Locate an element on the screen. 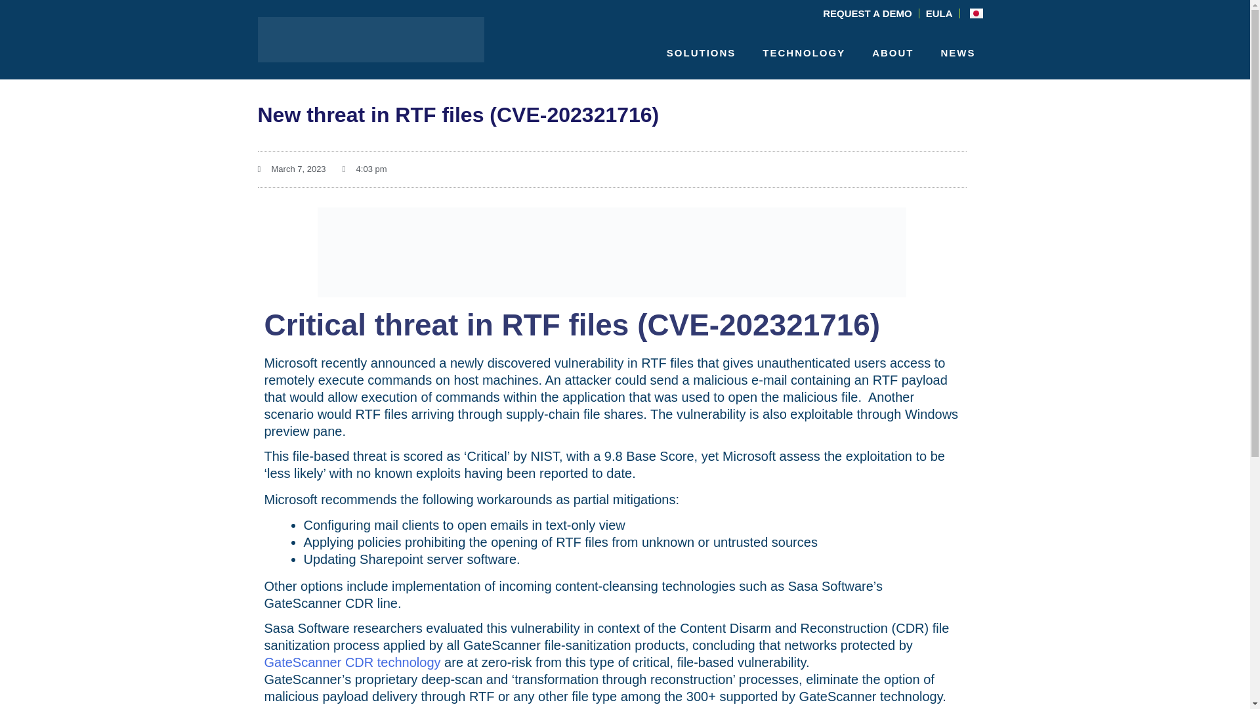 This screenshot has height=709, width=1260. TECHNOLOGY is located at coordinates (807, 53).